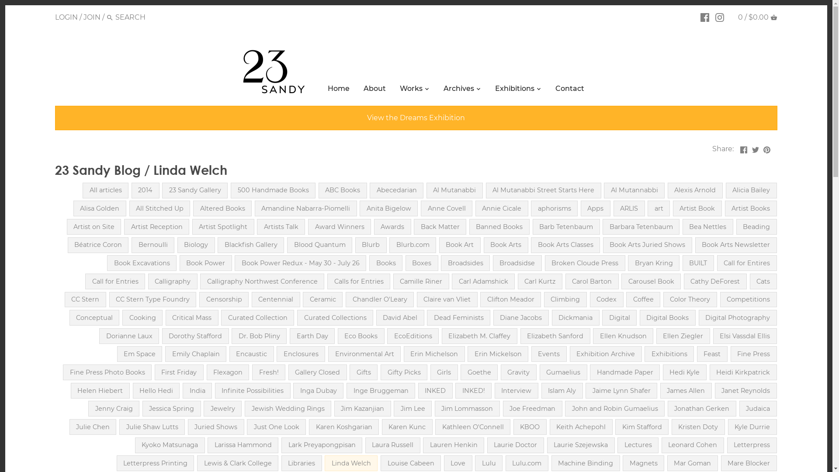  What do you see at coordinates (392, 227) in the screenshot?
I see `Awards` at bounding box center [392, 227].